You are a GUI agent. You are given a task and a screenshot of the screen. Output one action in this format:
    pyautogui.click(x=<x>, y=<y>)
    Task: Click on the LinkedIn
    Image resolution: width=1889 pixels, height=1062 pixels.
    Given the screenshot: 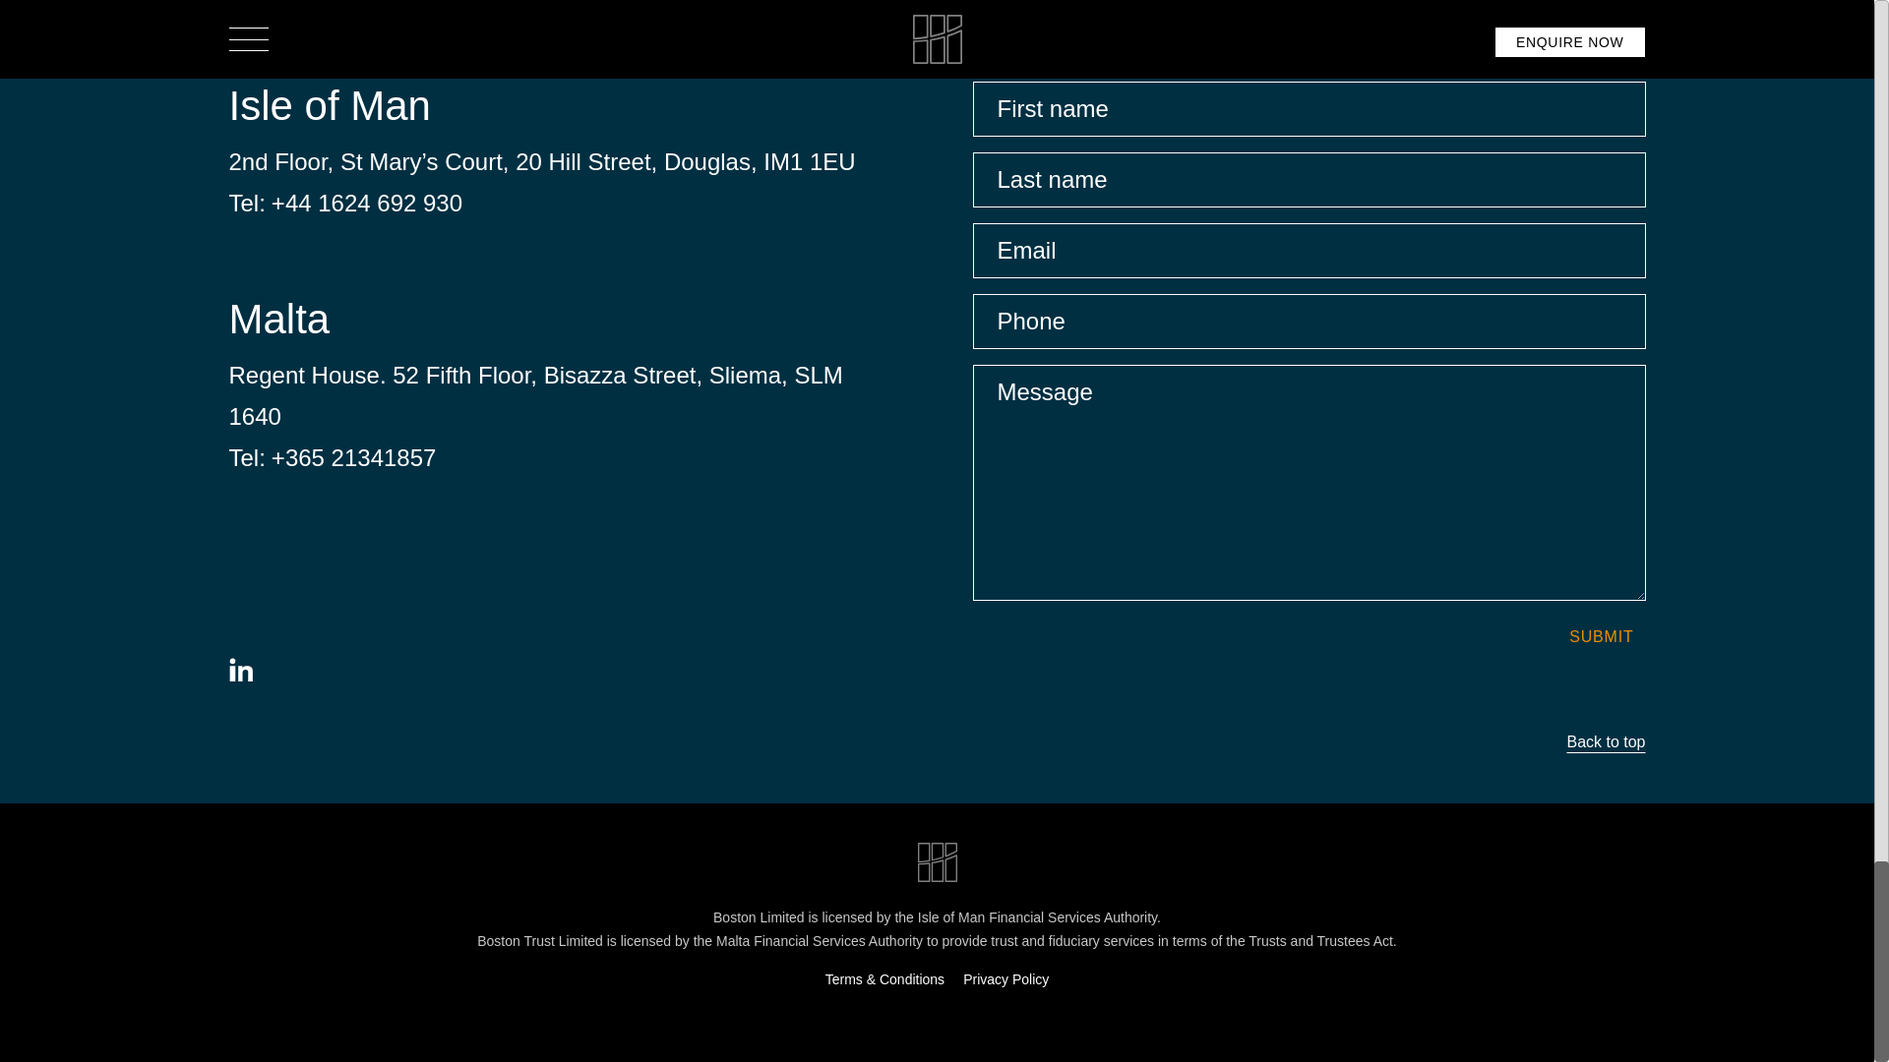 What is the action you would take?
    pyautogui.click(x=240, y=669)
    